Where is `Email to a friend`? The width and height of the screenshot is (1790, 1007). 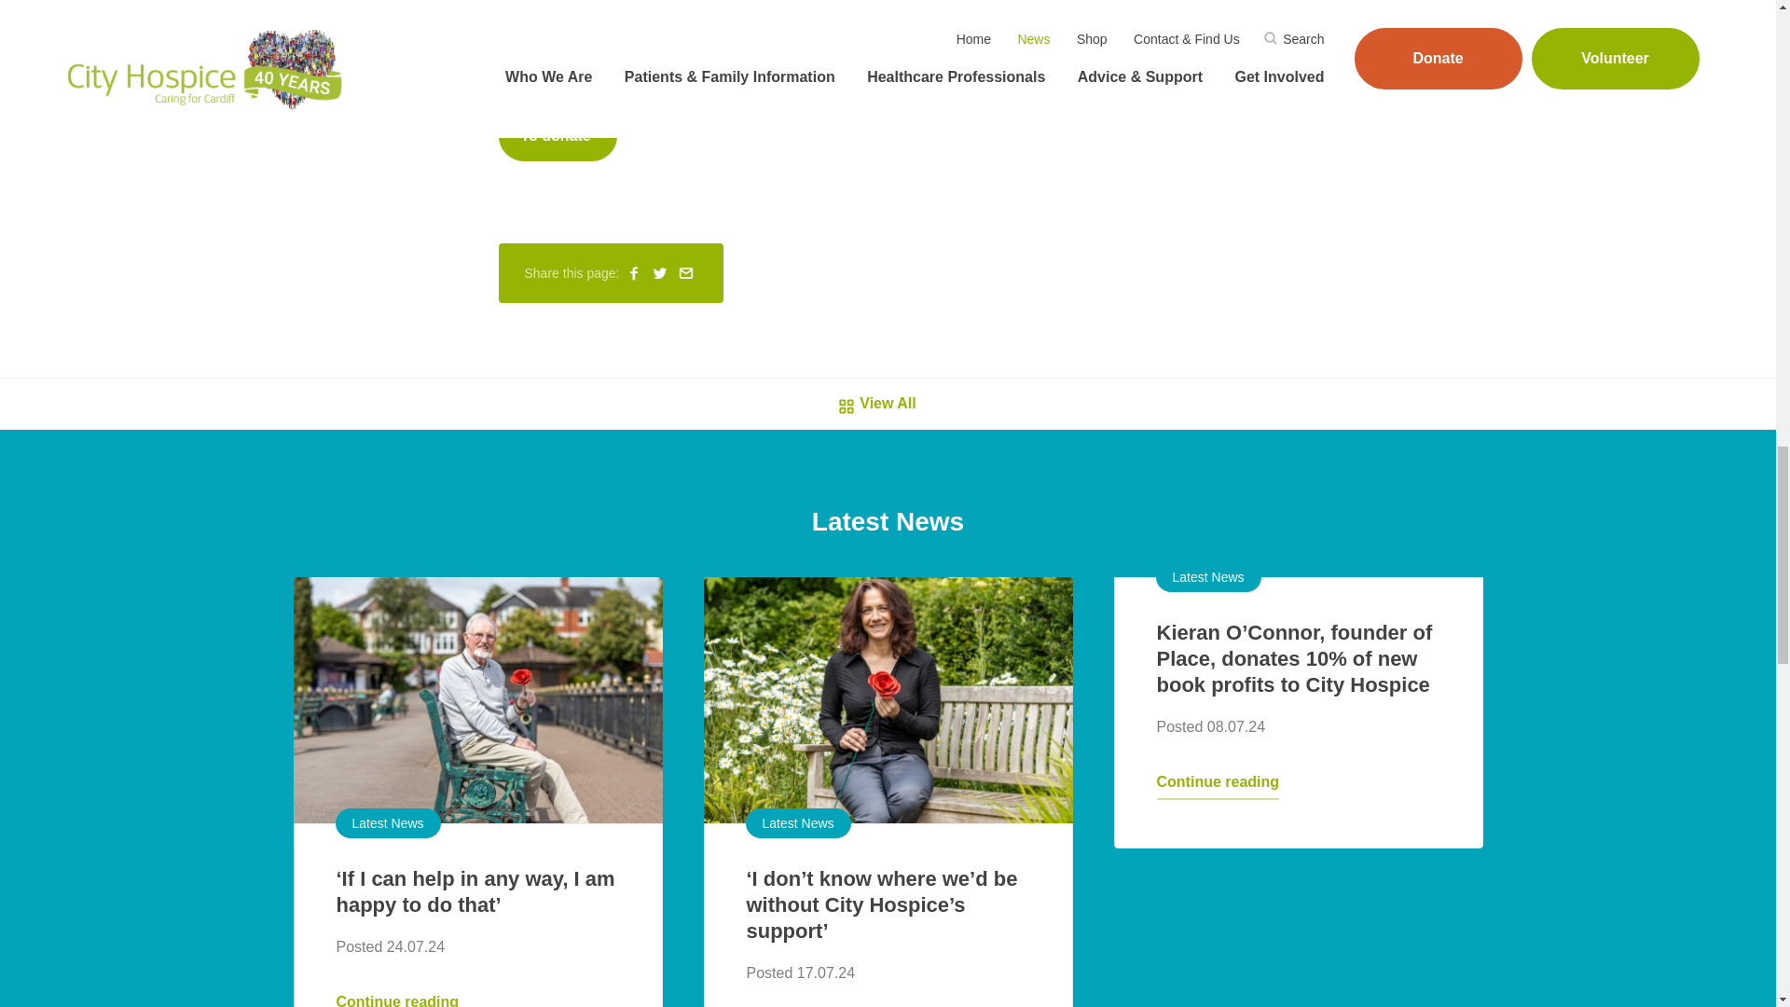
Email to a friend is located at coordinates (686, 272).